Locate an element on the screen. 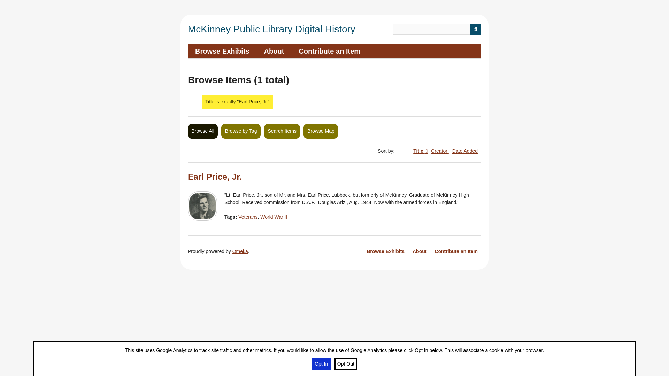  Omeka is located at coordinates (240, 251).